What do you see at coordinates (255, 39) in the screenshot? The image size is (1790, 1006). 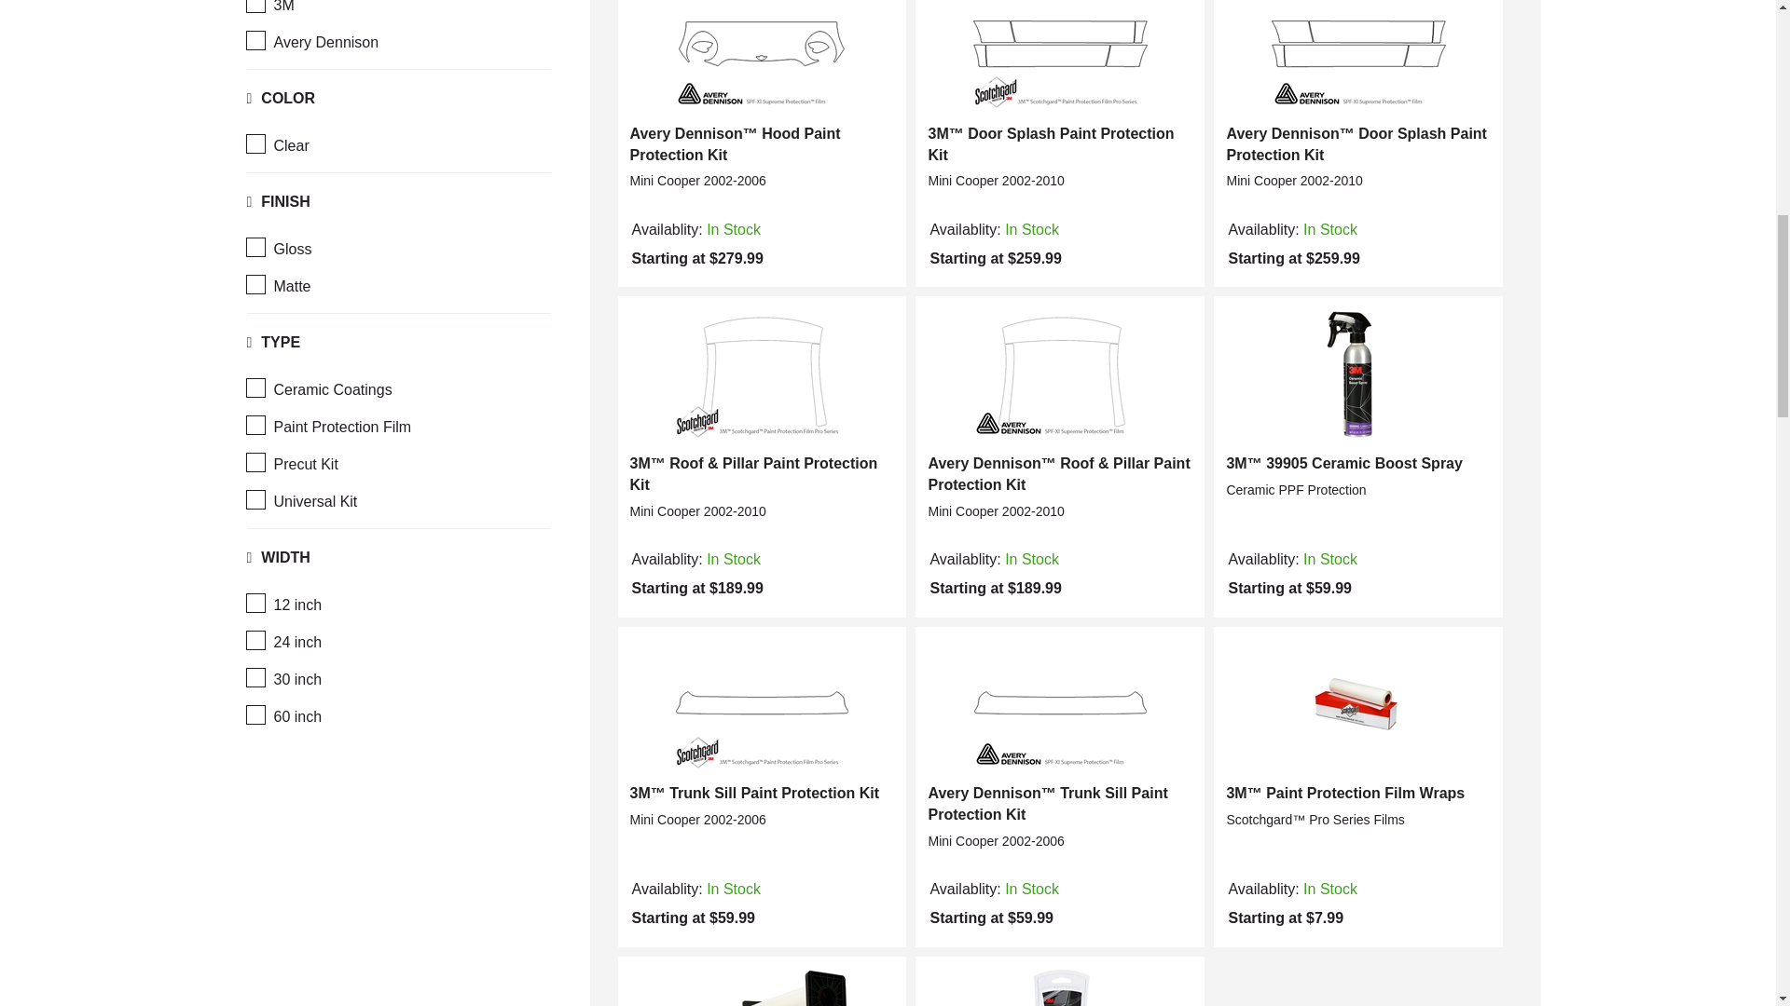 I see `on` at bounding box center [255, 39].